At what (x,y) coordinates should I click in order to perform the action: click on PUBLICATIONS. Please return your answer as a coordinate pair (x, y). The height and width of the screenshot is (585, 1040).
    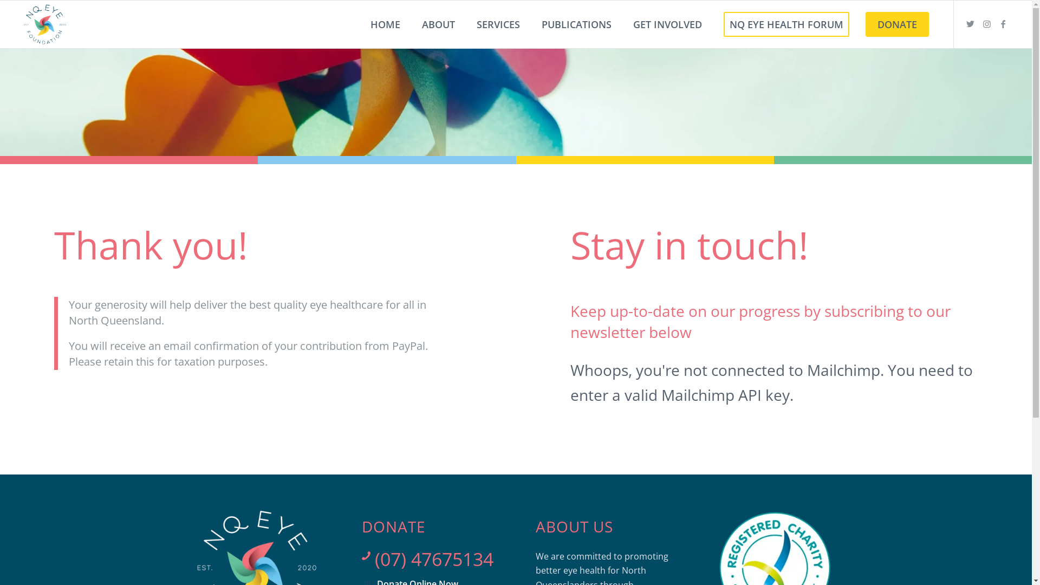
    Looking at the image, I should click on (576, 24).